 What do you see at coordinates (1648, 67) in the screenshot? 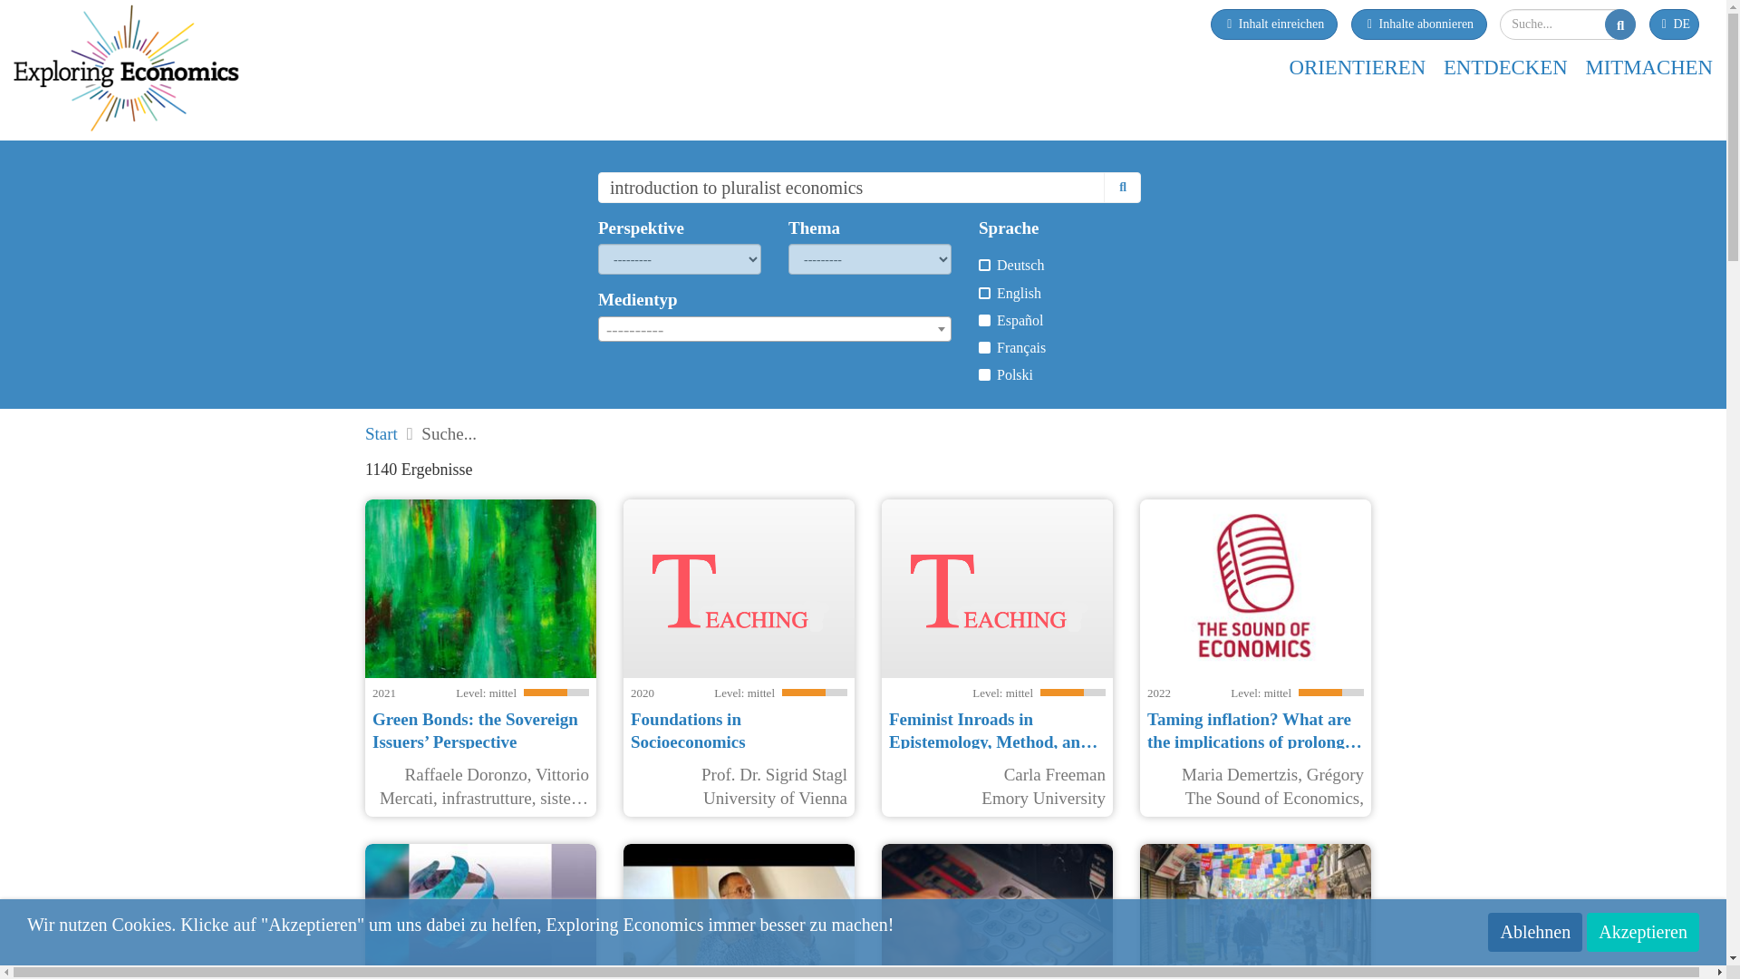
I see `MITMACHEN` at bounding box center [1648, 67].